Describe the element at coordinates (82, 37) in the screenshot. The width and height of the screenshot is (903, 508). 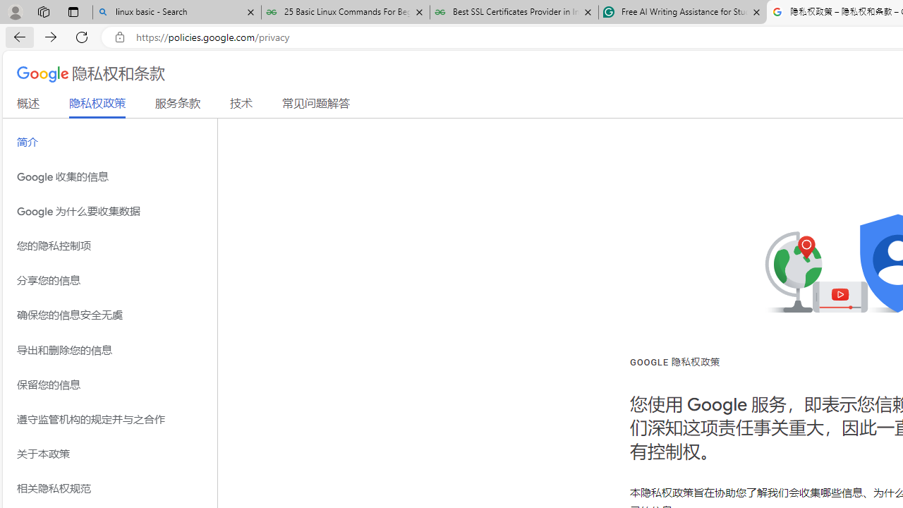
I see `Refresh` at that location.